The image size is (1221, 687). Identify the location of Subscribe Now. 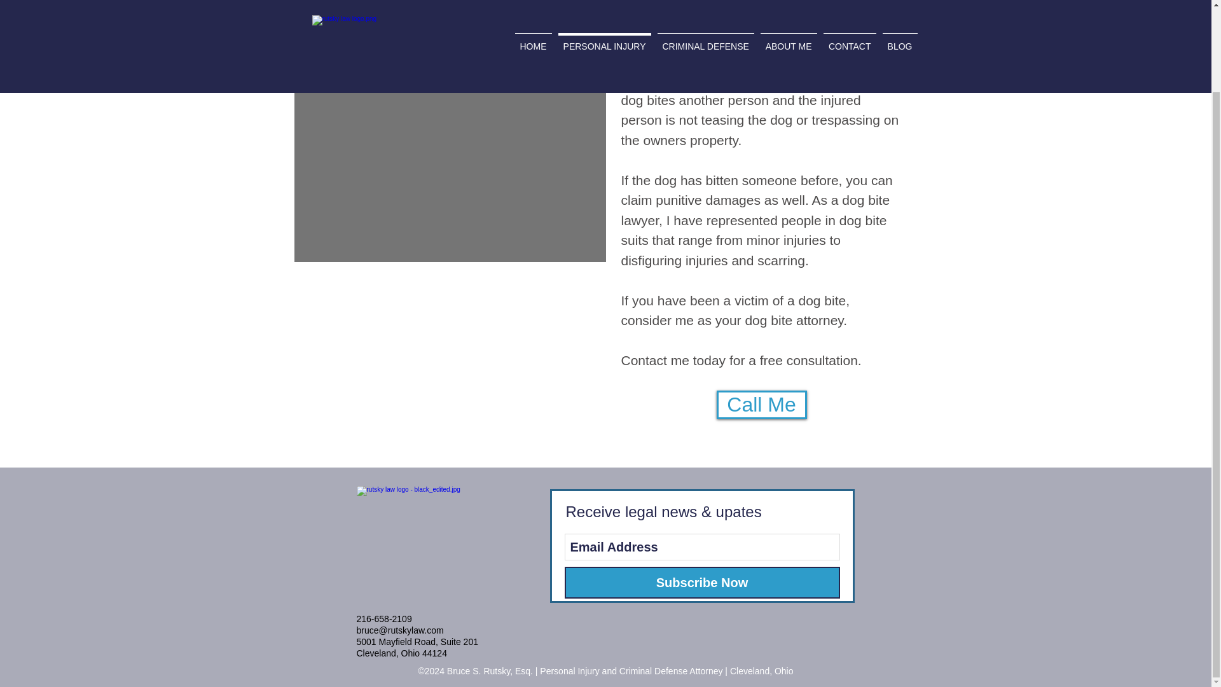
(702, 583).